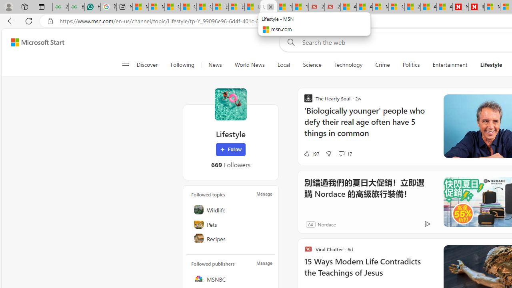 This screenshot has height=288, width=512. I want to click on View comments 17 Comment, so click(345, 154).